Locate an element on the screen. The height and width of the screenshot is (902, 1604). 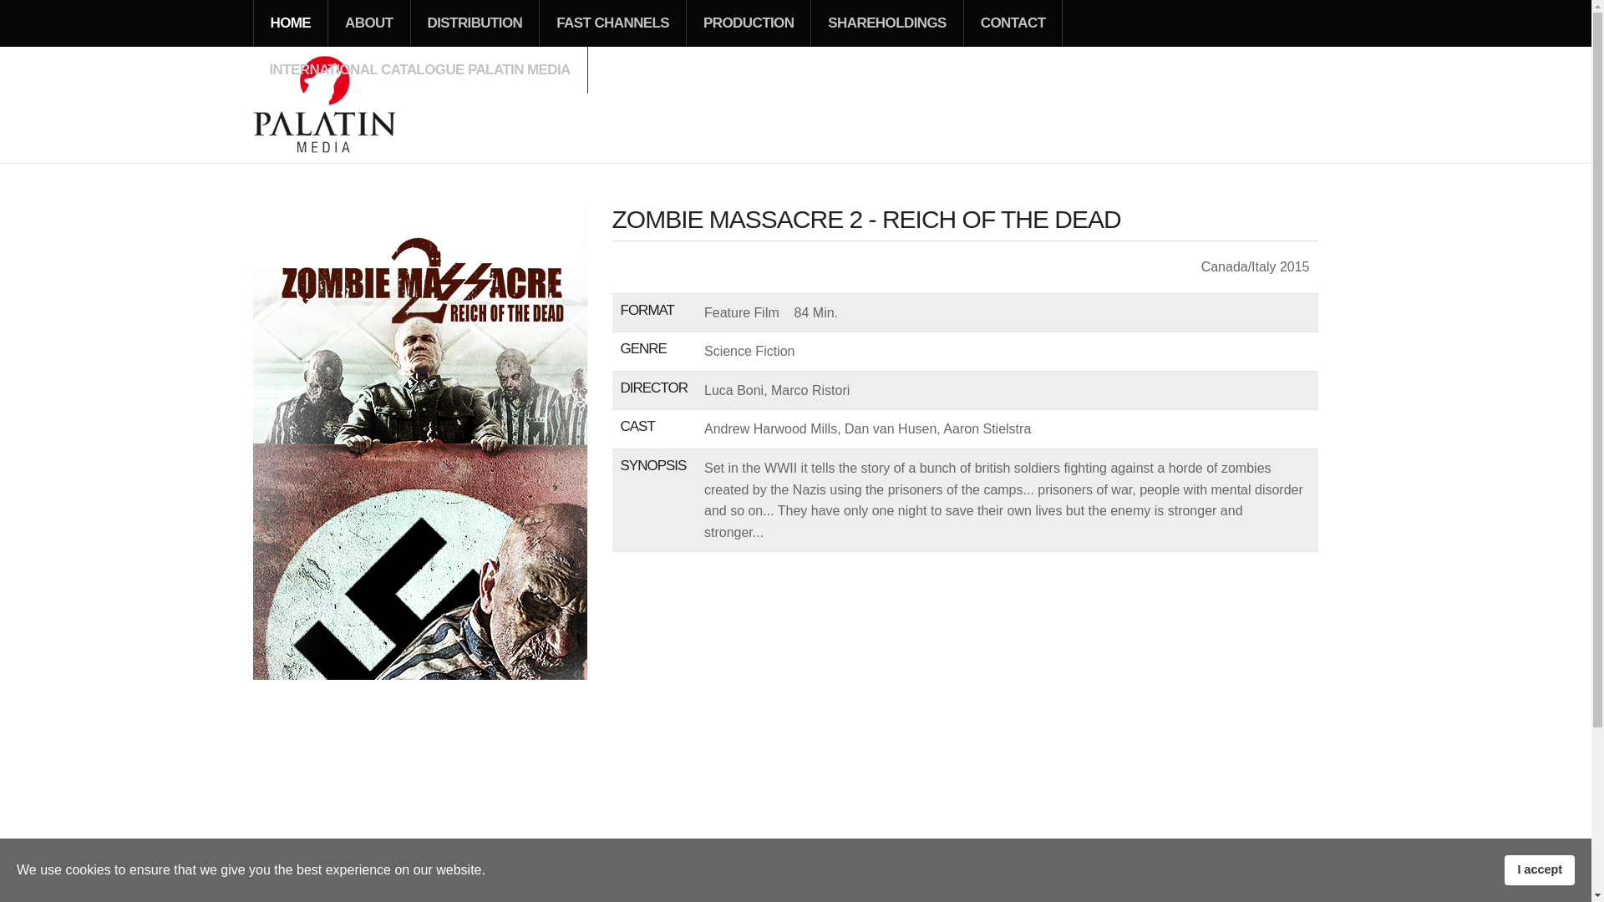
HOME is located at coordinates (291, 23).